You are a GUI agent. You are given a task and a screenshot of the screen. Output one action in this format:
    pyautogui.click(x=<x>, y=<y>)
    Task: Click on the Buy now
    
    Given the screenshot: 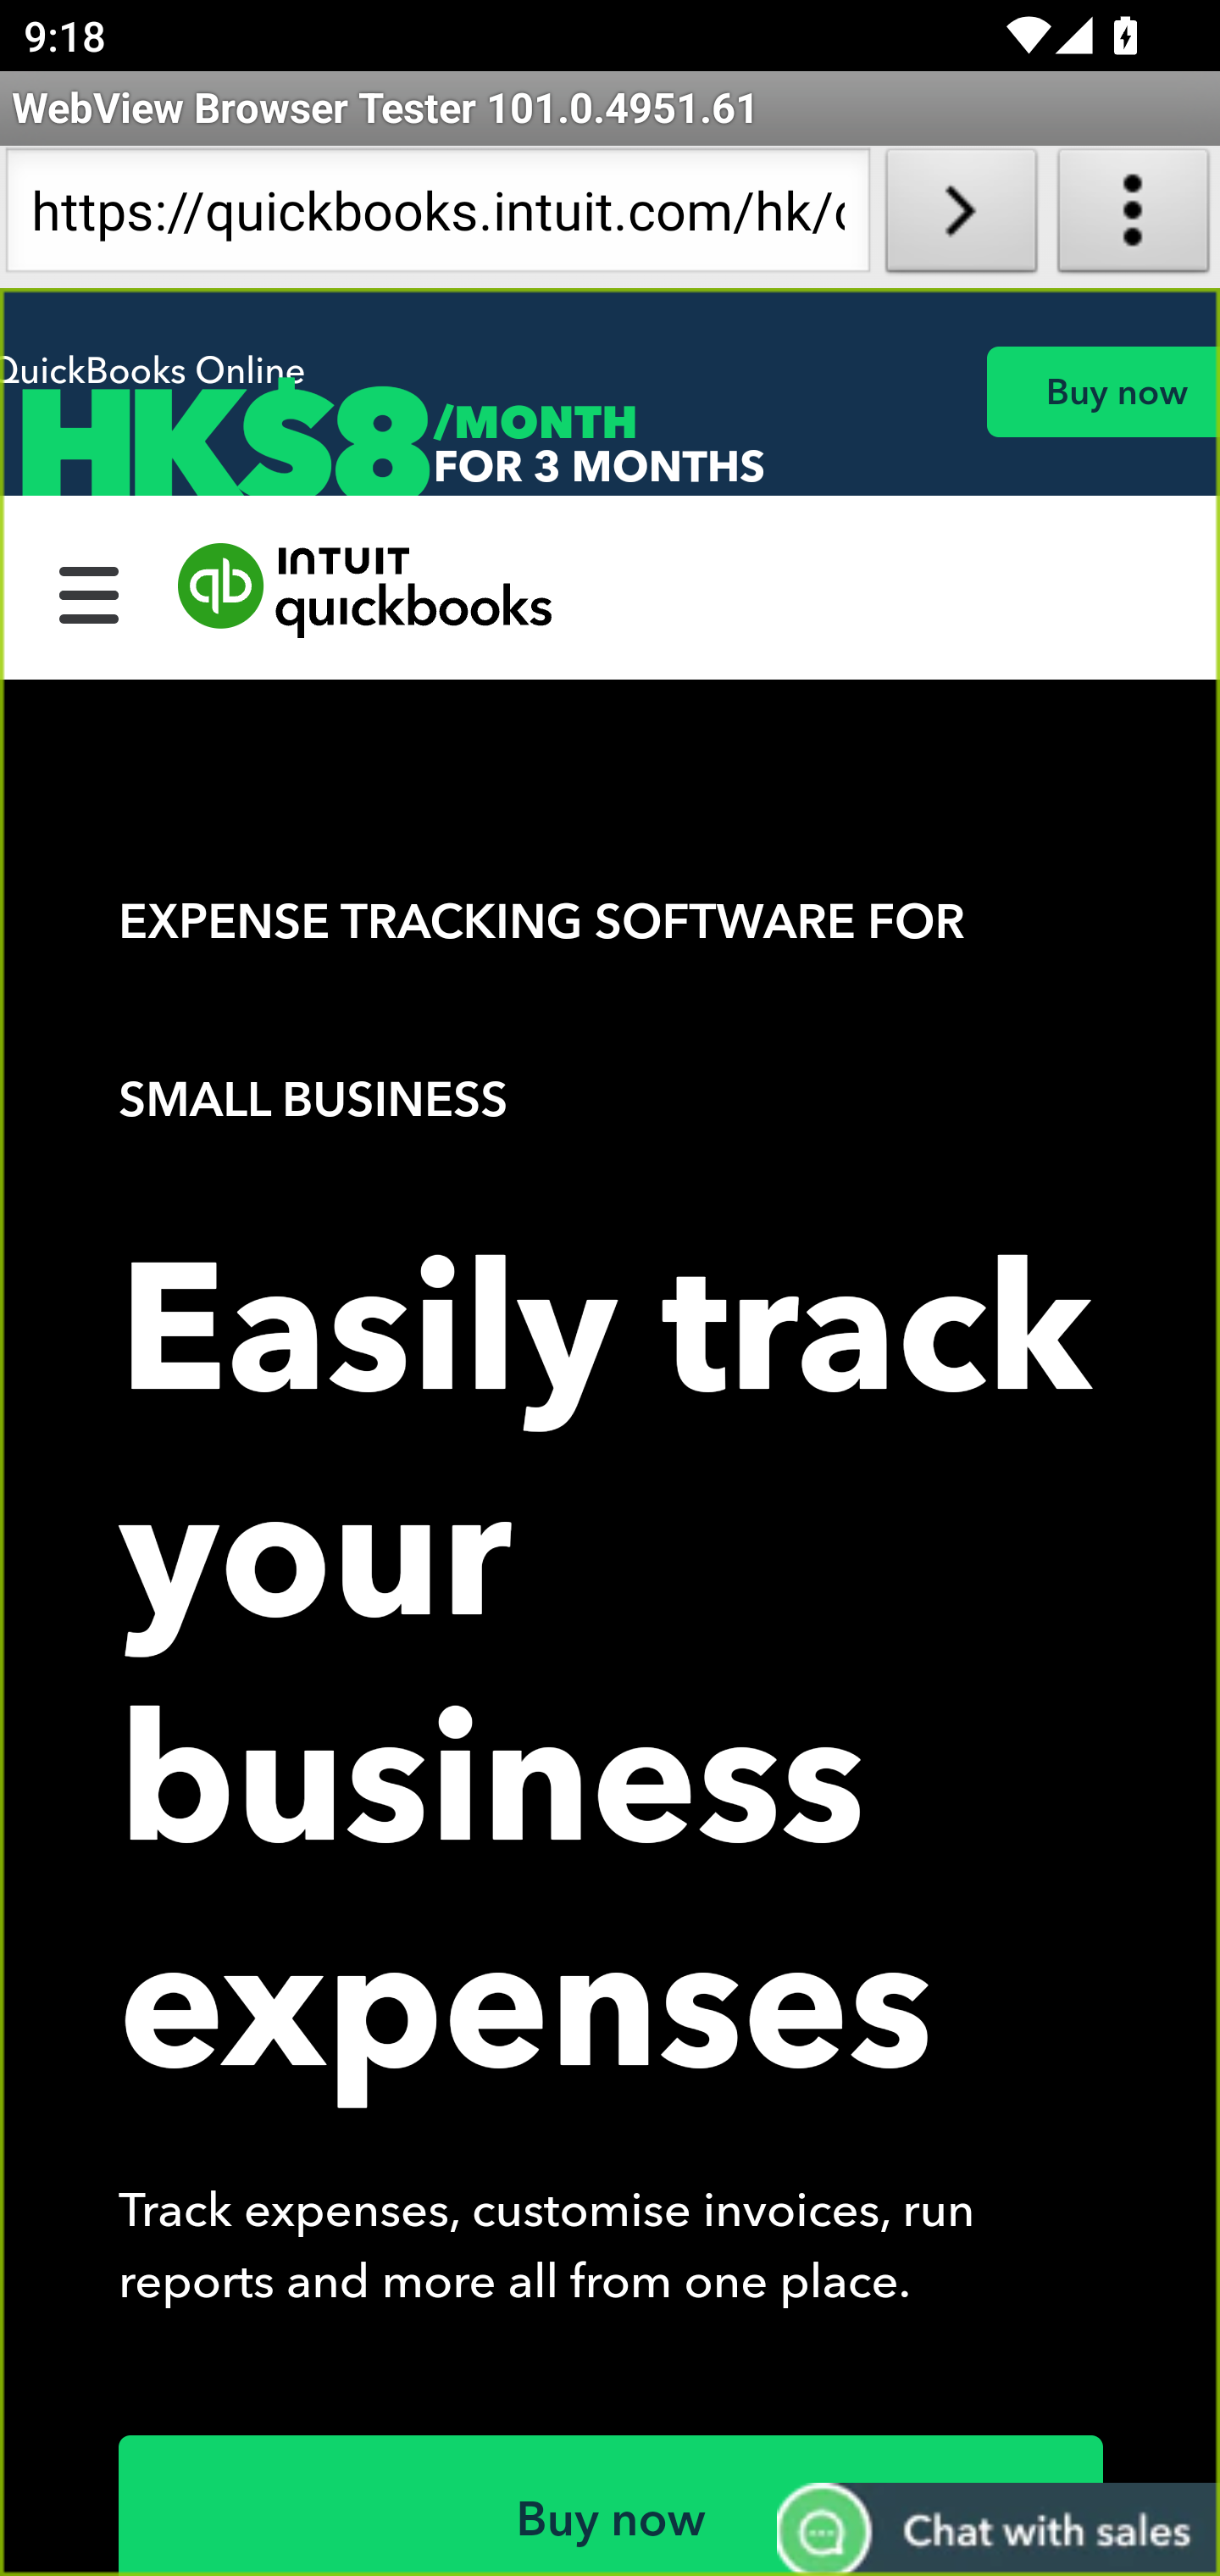 What is the action you would take?
    pyautogui.click(x=1102, y=391)
    